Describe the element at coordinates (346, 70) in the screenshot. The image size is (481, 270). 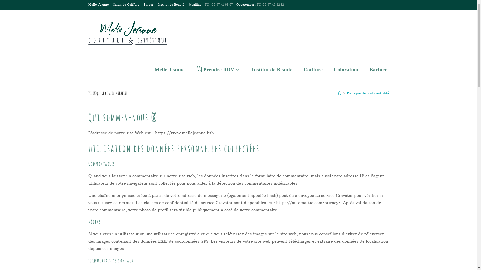
I see `Coloration` at that location.